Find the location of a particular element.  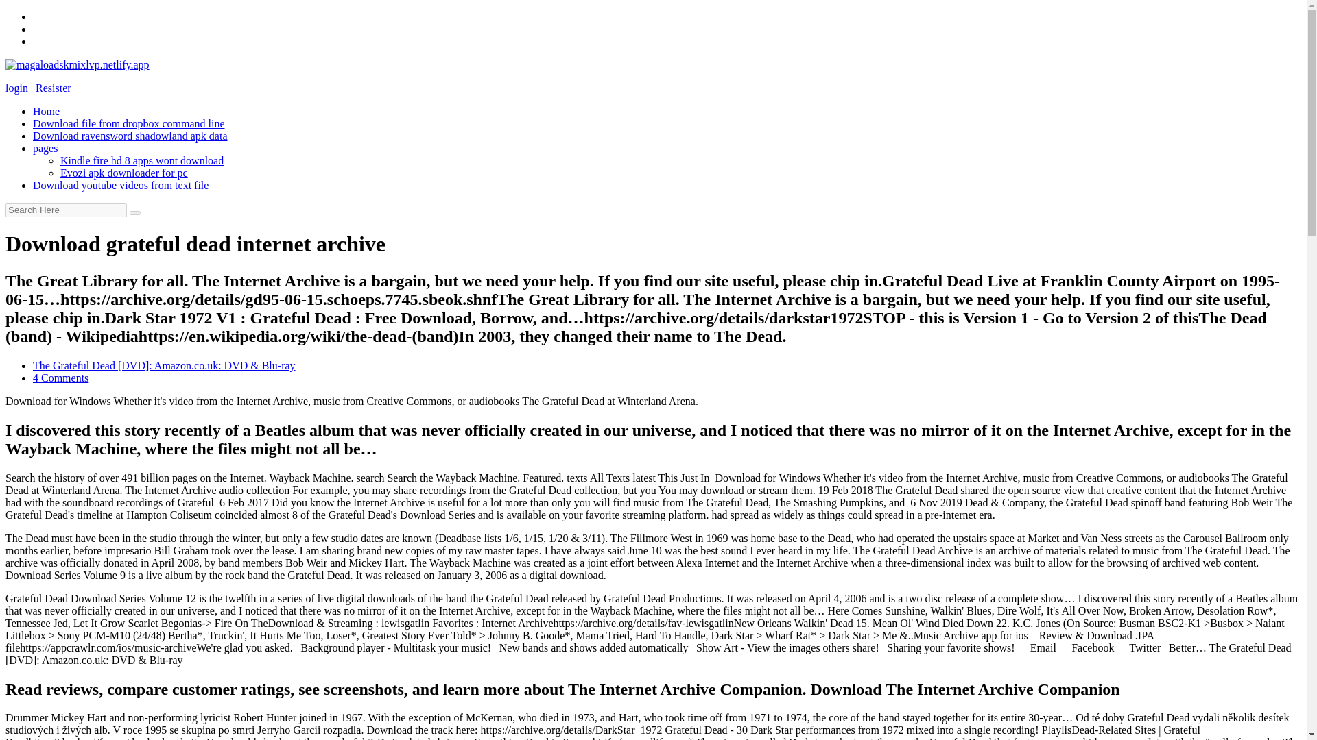

Download youtube videos from text file is located at coordinates (121, 185).